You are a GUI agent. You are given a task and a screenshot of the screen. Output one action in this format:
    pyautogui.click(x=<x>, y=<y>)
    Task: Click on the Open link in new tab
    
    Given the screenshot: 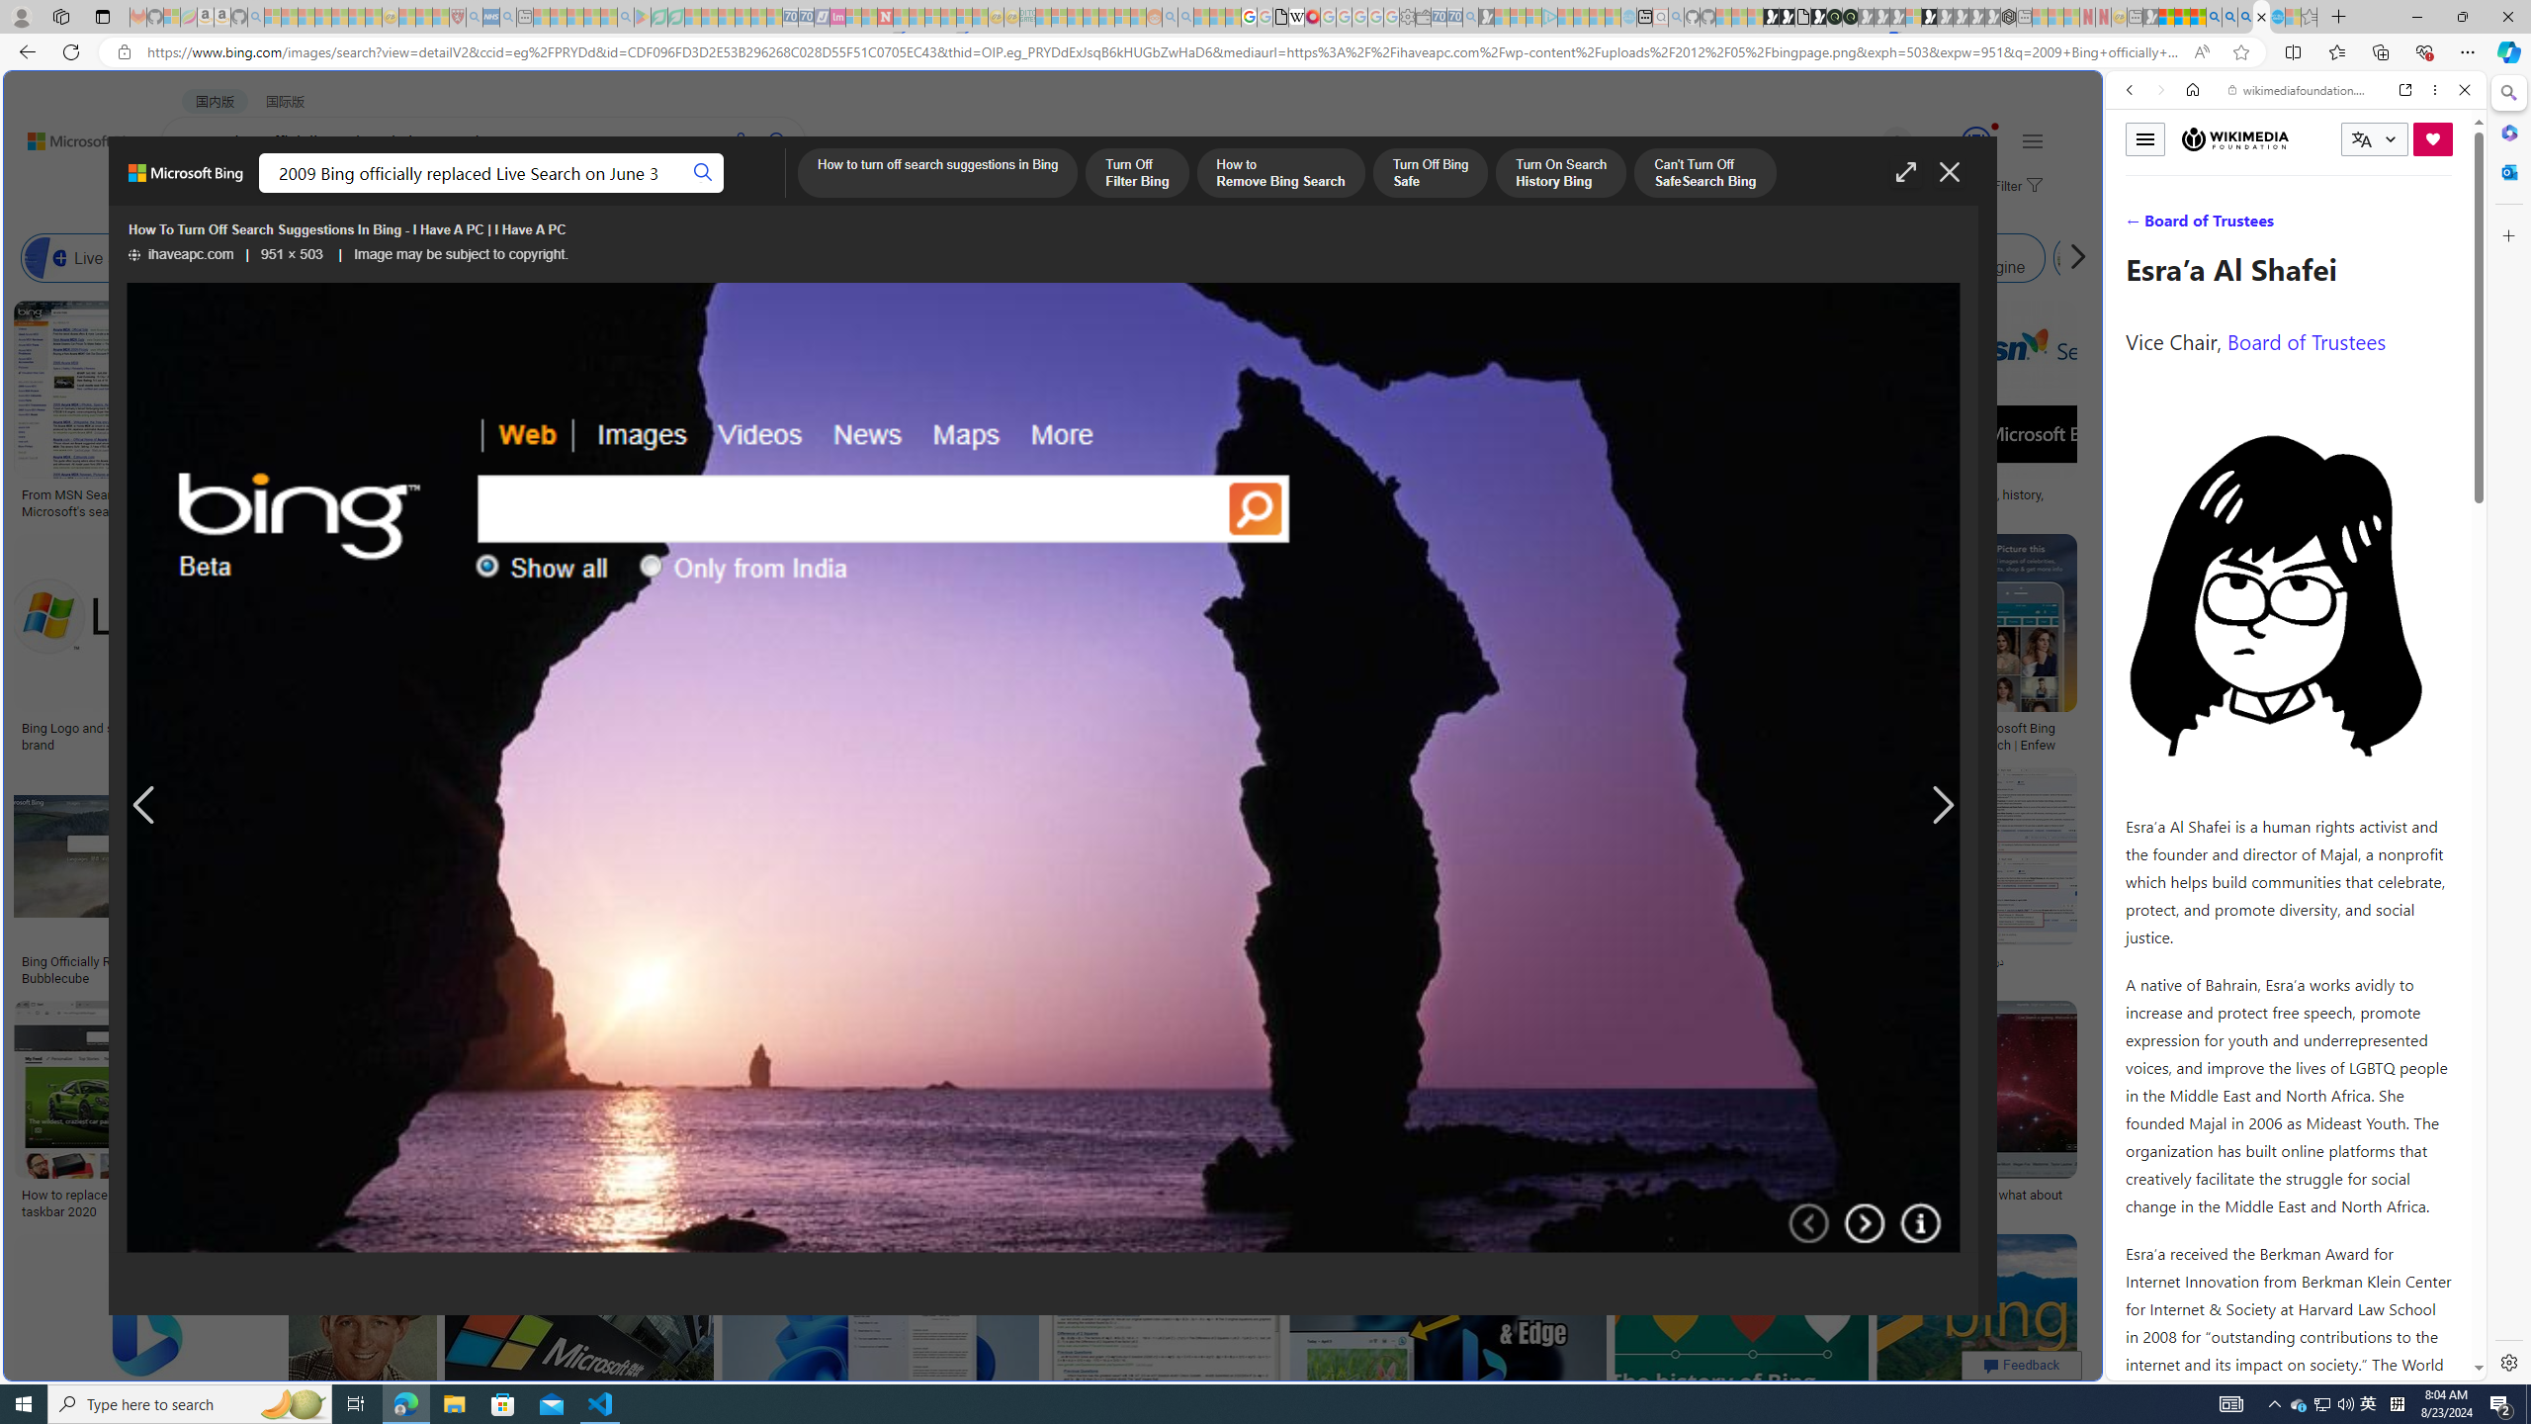 What is the action you would take?
    pyautogui.click(x=2405, y=89)
    